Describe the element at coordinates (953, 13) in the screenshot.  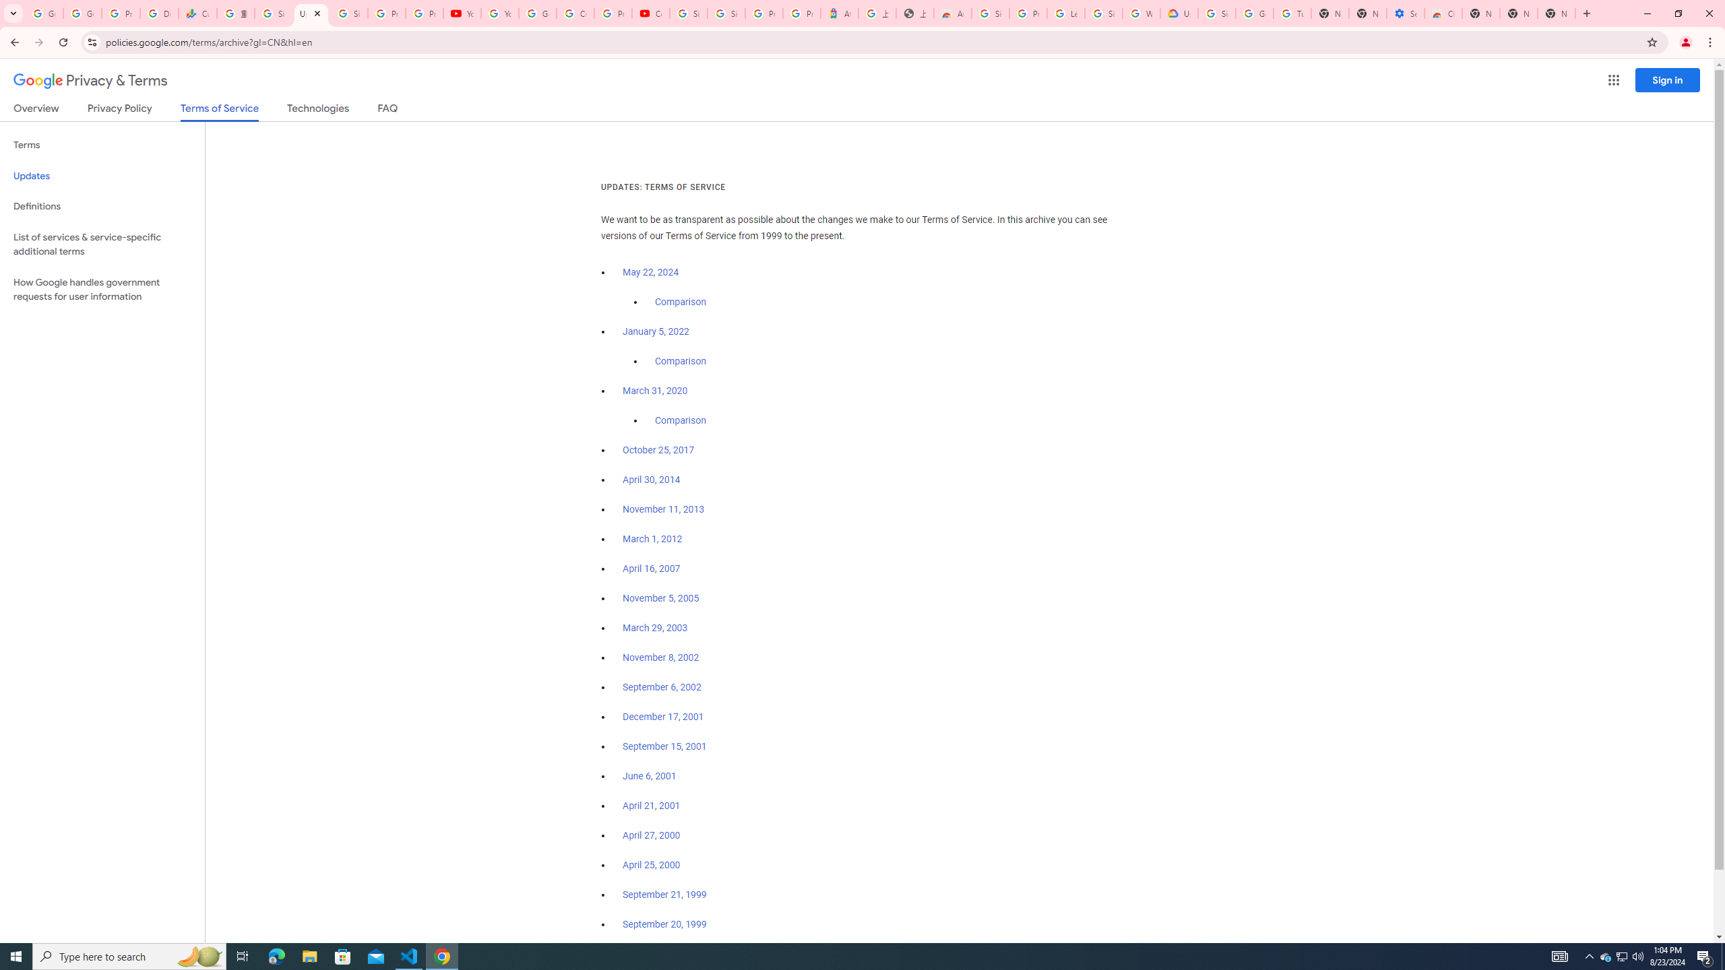
I see `Awesome Screen Recorder & Screenshot - Chrome Web Store` at that location.